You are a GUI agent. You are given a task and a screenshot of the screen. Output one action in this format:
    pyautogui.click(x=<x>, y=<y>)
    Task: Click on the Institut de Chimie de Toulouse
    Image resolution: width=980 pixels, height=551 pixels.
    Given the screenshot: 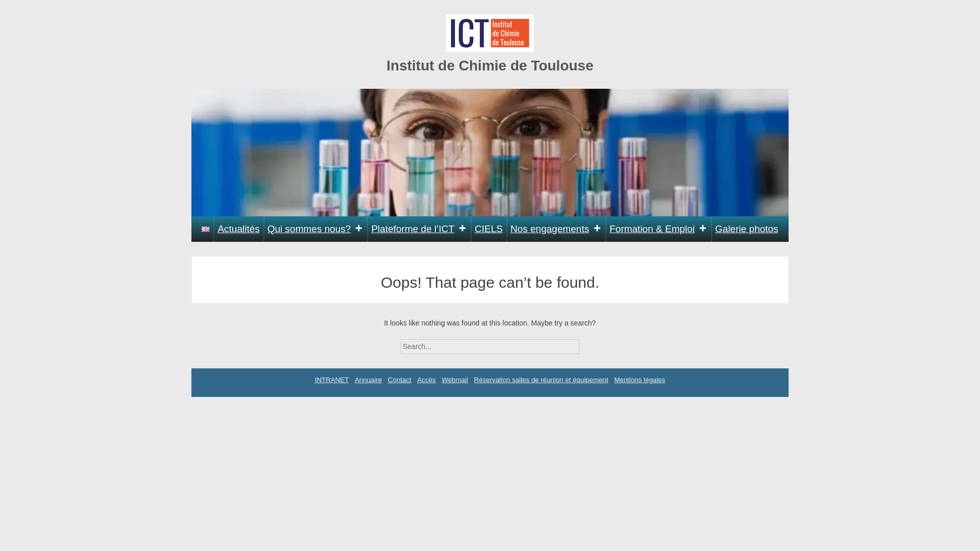 What is the action you would take?
    pyautogui.click(x=490, y=65)
    